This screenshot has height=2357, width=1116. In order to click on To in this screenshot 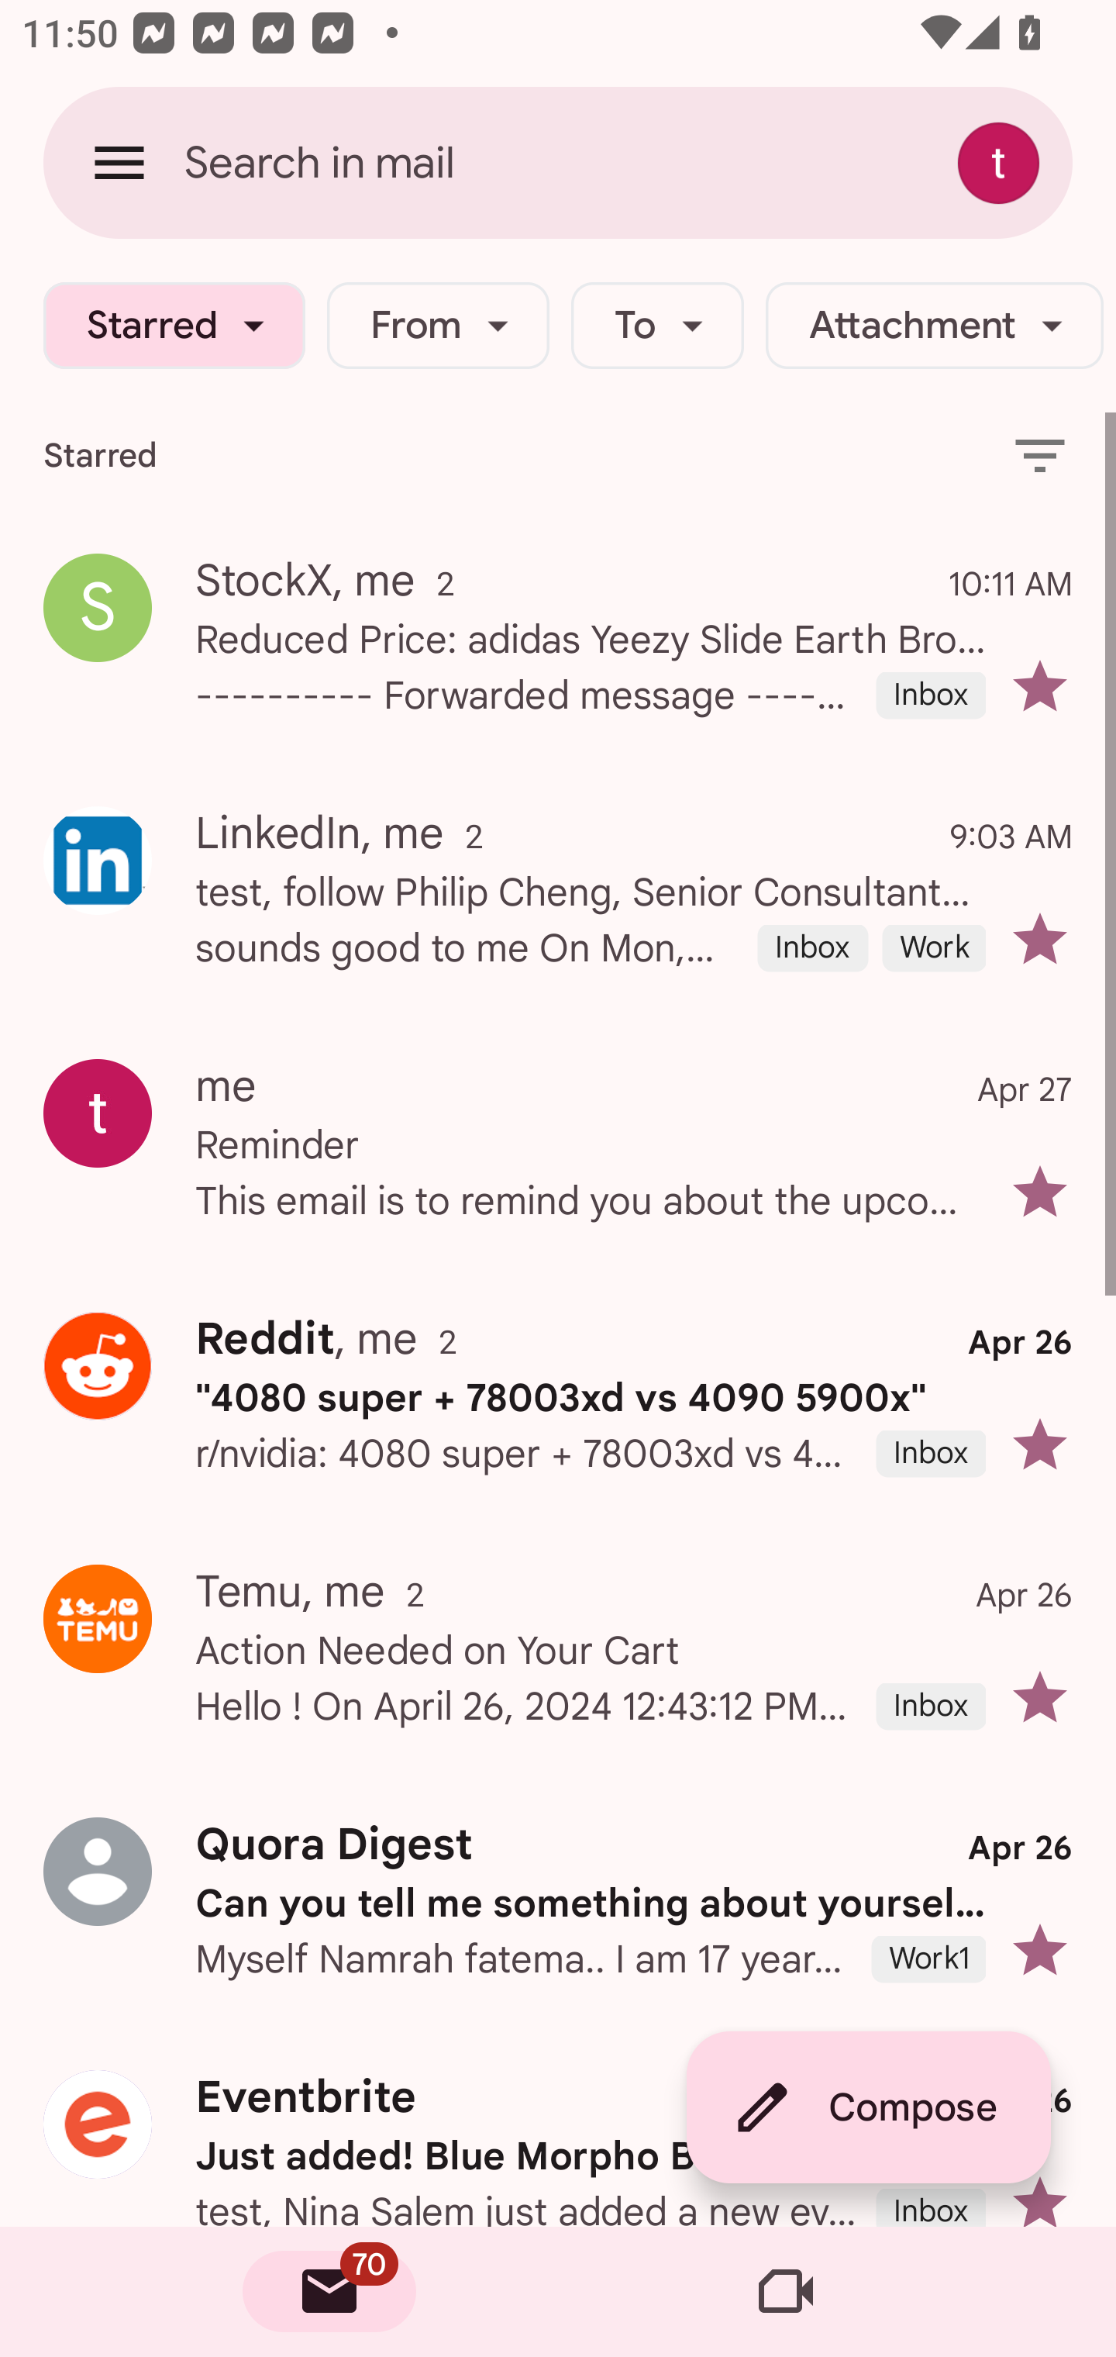, I will do `click(657, 326)`.